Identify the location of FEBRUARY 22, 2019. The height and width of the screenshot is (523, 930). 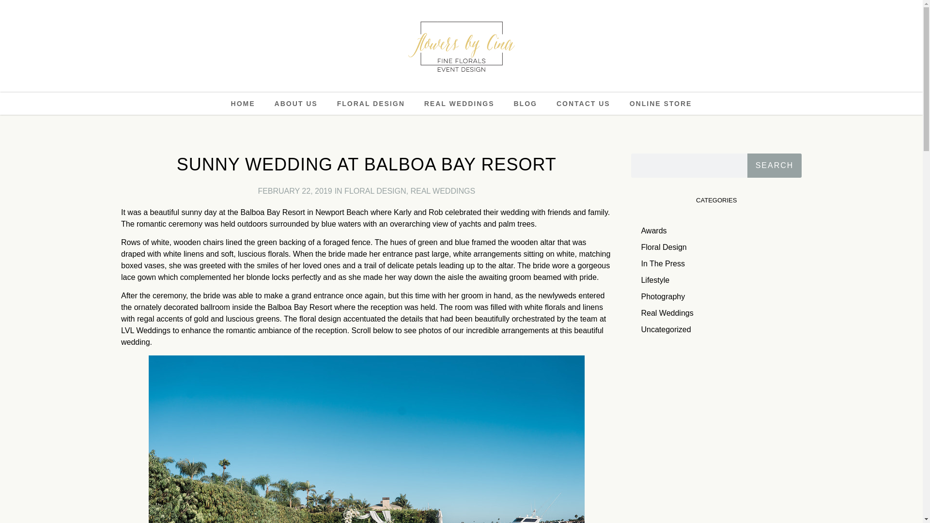
(294, 191).